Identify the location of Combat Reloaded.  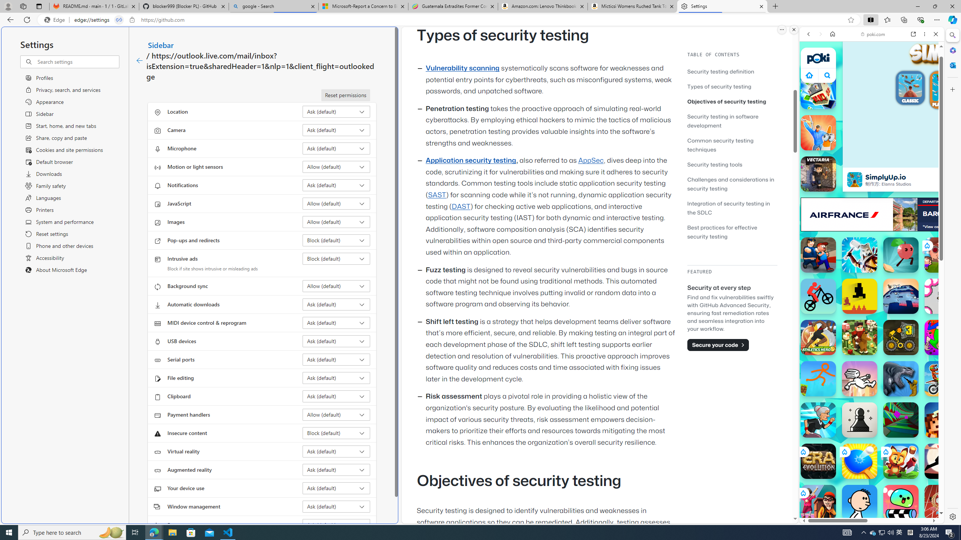
(891, 345).